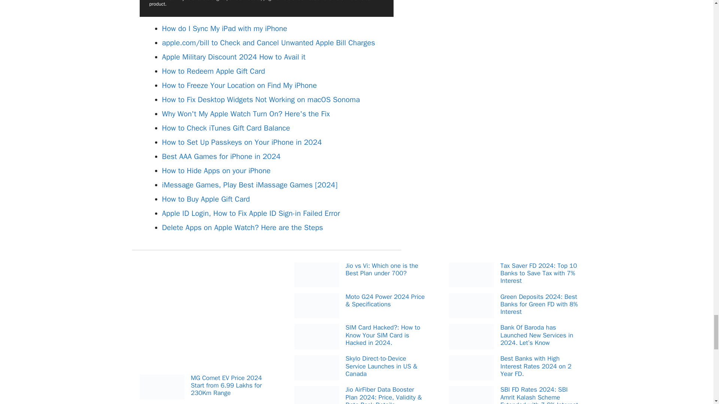 The width and height of the screenshot is (719, 404). What do you see at coordinates (213, 71) in the screenshot?
I see `How to Redeem Apple Gift Card` at bounding box center [213, 71].